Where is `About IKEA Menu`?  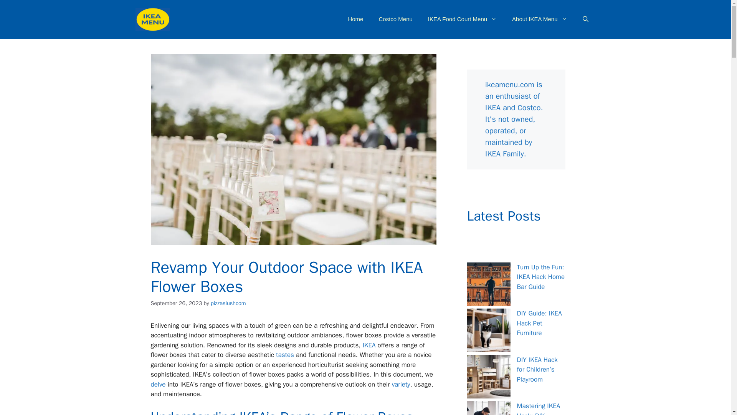 About IKEA Menu is located at coordinates (539, 19).